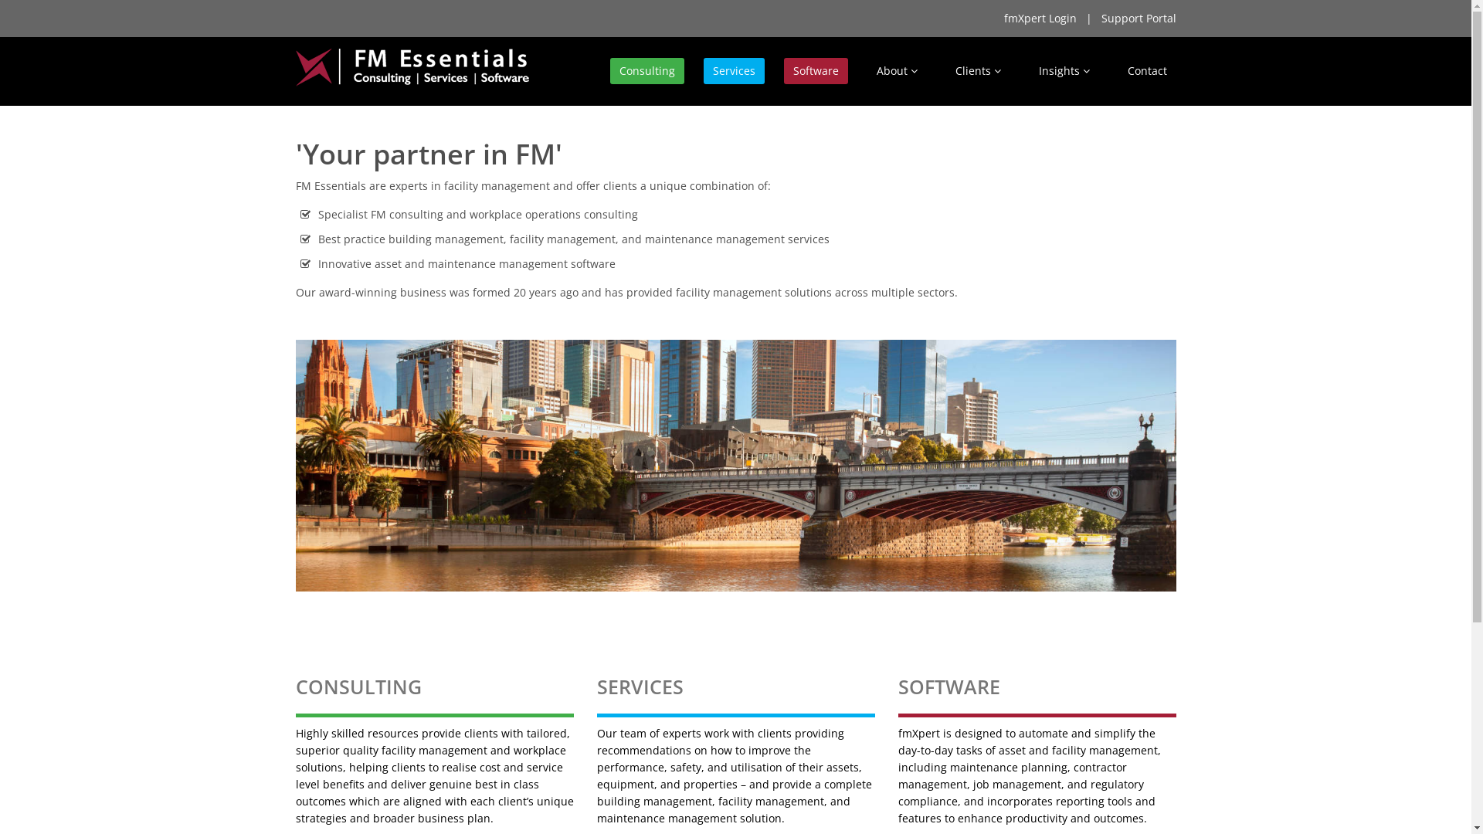  What do you see at coordinates (1040, 19) in the screenshot?
I see `fmXpert Login` at bounding box center [1040, 19].